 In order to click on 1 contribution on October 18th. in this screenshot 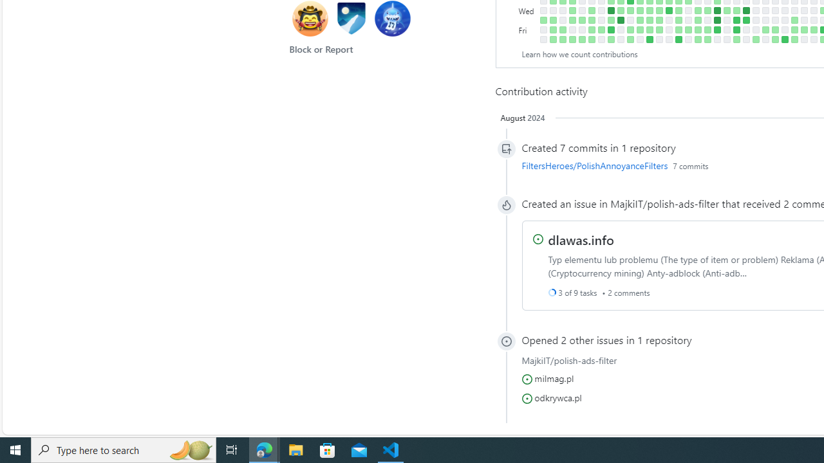, I will do `click(621, 10)`.